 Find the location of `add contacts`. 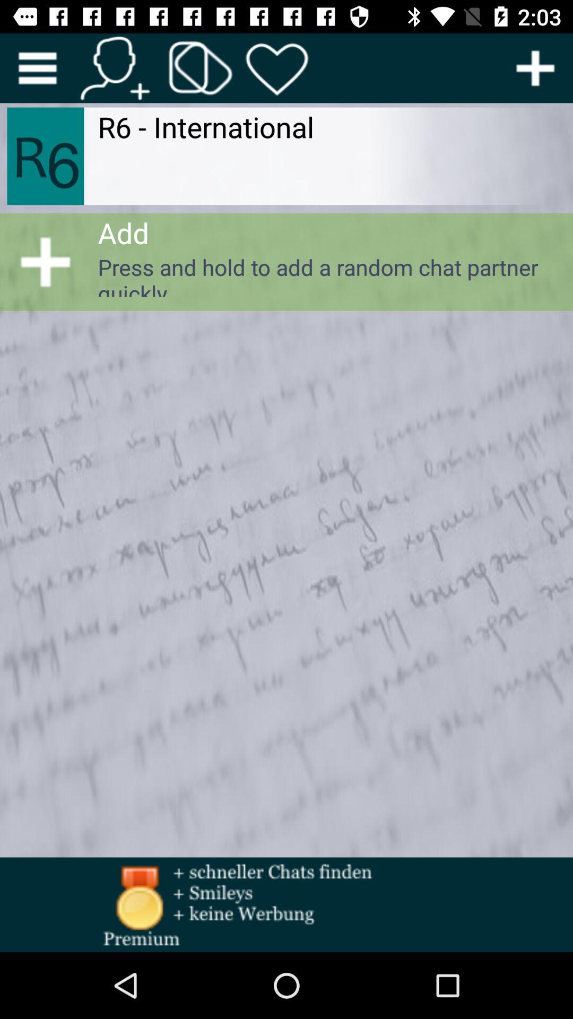

add contacts is located at coordinates (115, 68).